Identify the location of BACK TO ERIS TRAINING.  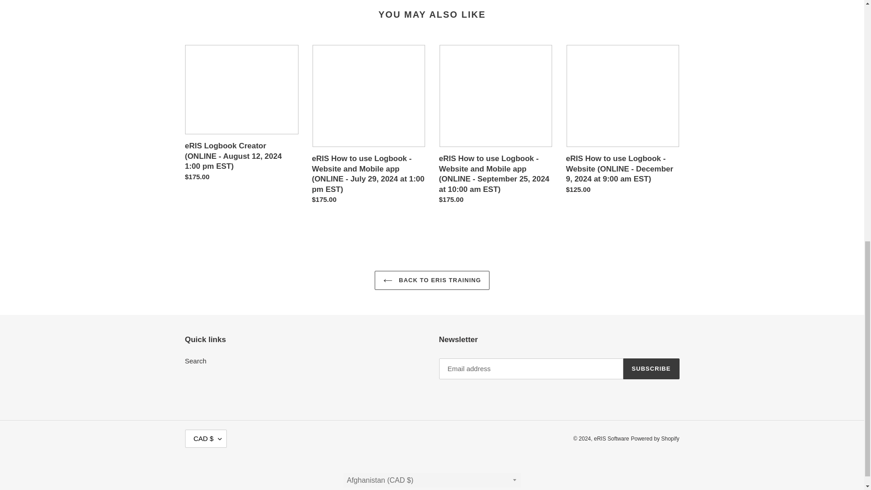
(432, 280).